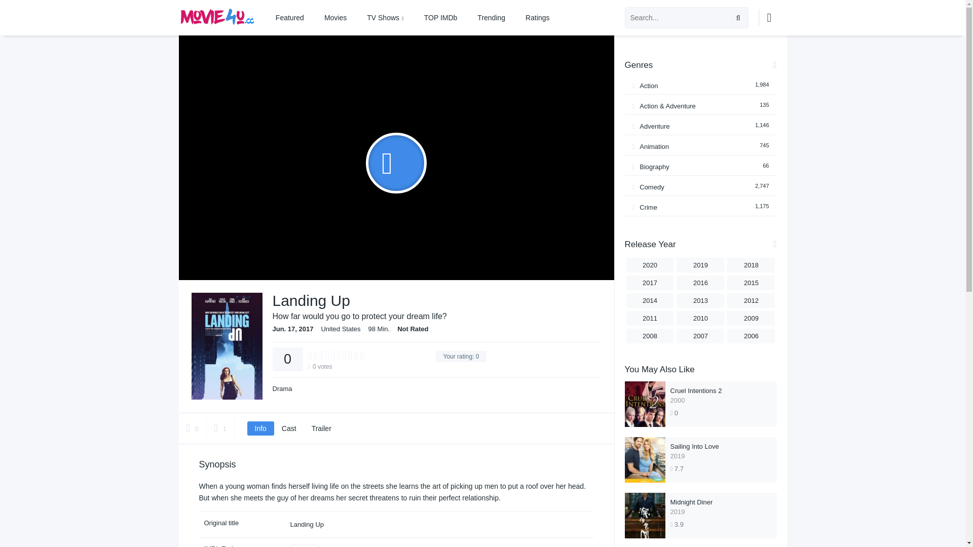 The height and width of the screenshot is (547, 973). What do you see at coordinates (321, 428) in the screenshot?
I see `Trailer` at bounding box center [321, 428].